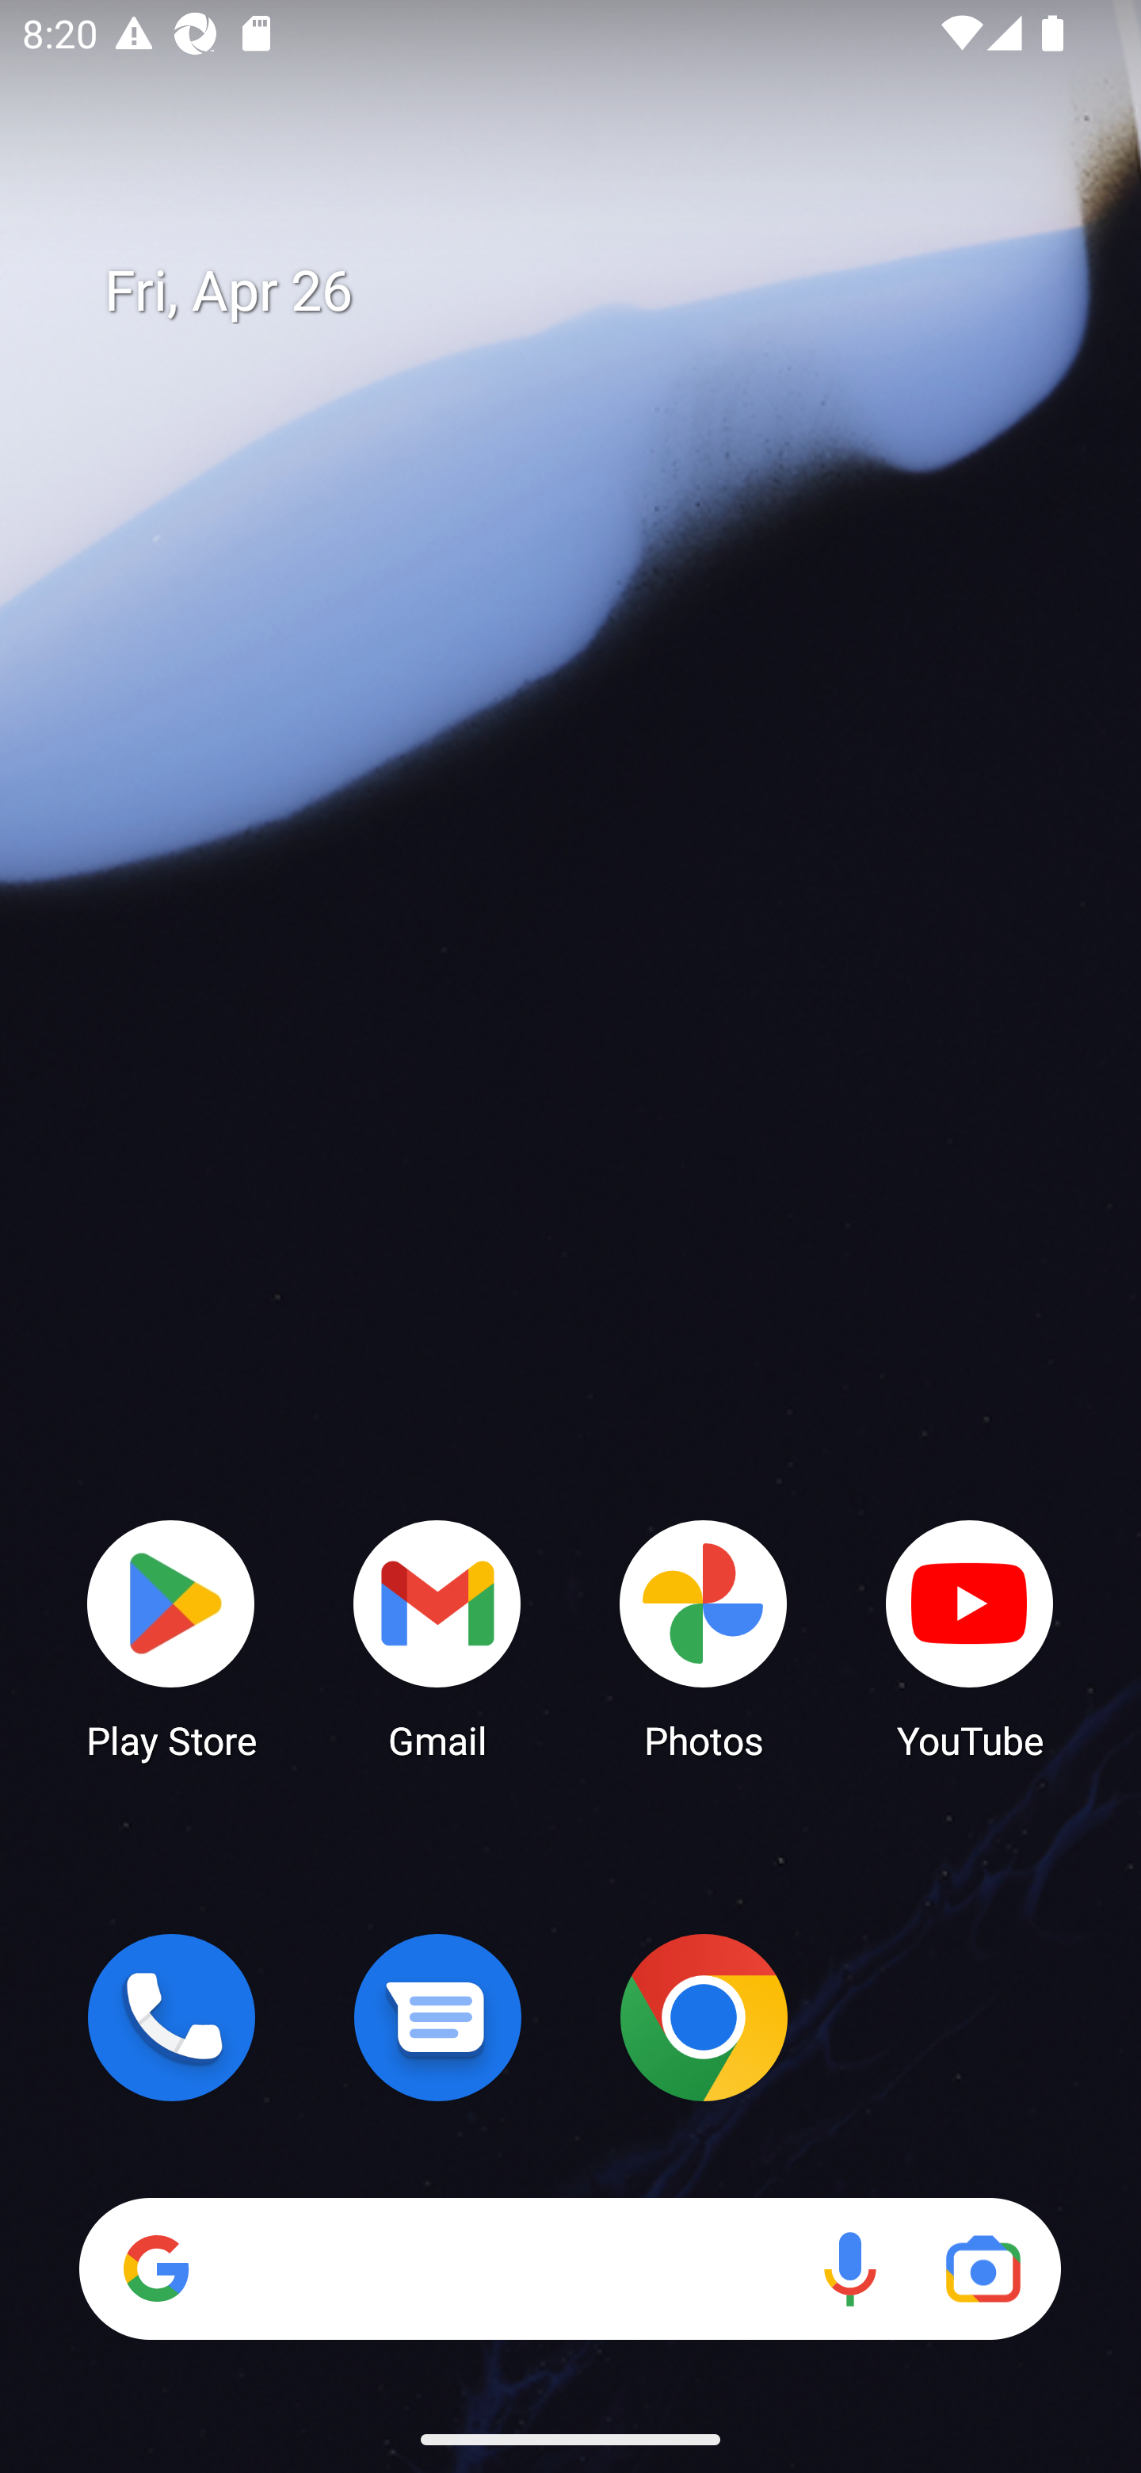 The height and width of the screenshot is (2473, 1141). Describe the element at coordinates (437, 2017) in the screenshot. I see `Messages` at that location.